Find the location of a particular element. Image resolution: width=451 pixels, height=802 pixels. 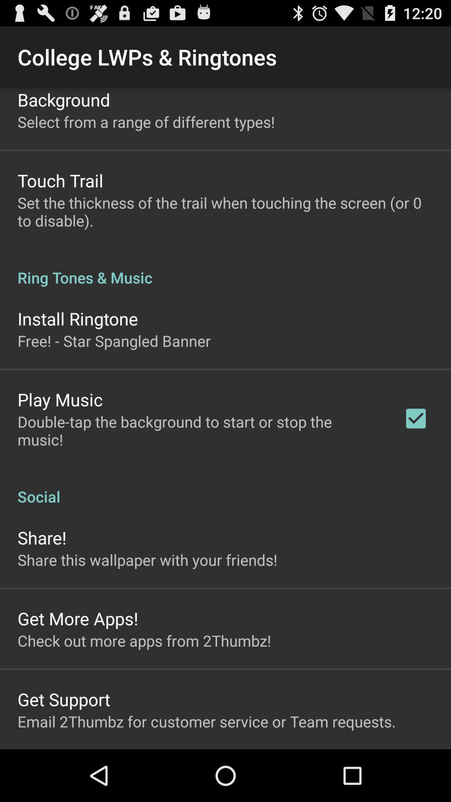

click the app next to the double tap the icon is located at coordinates (416, 419).